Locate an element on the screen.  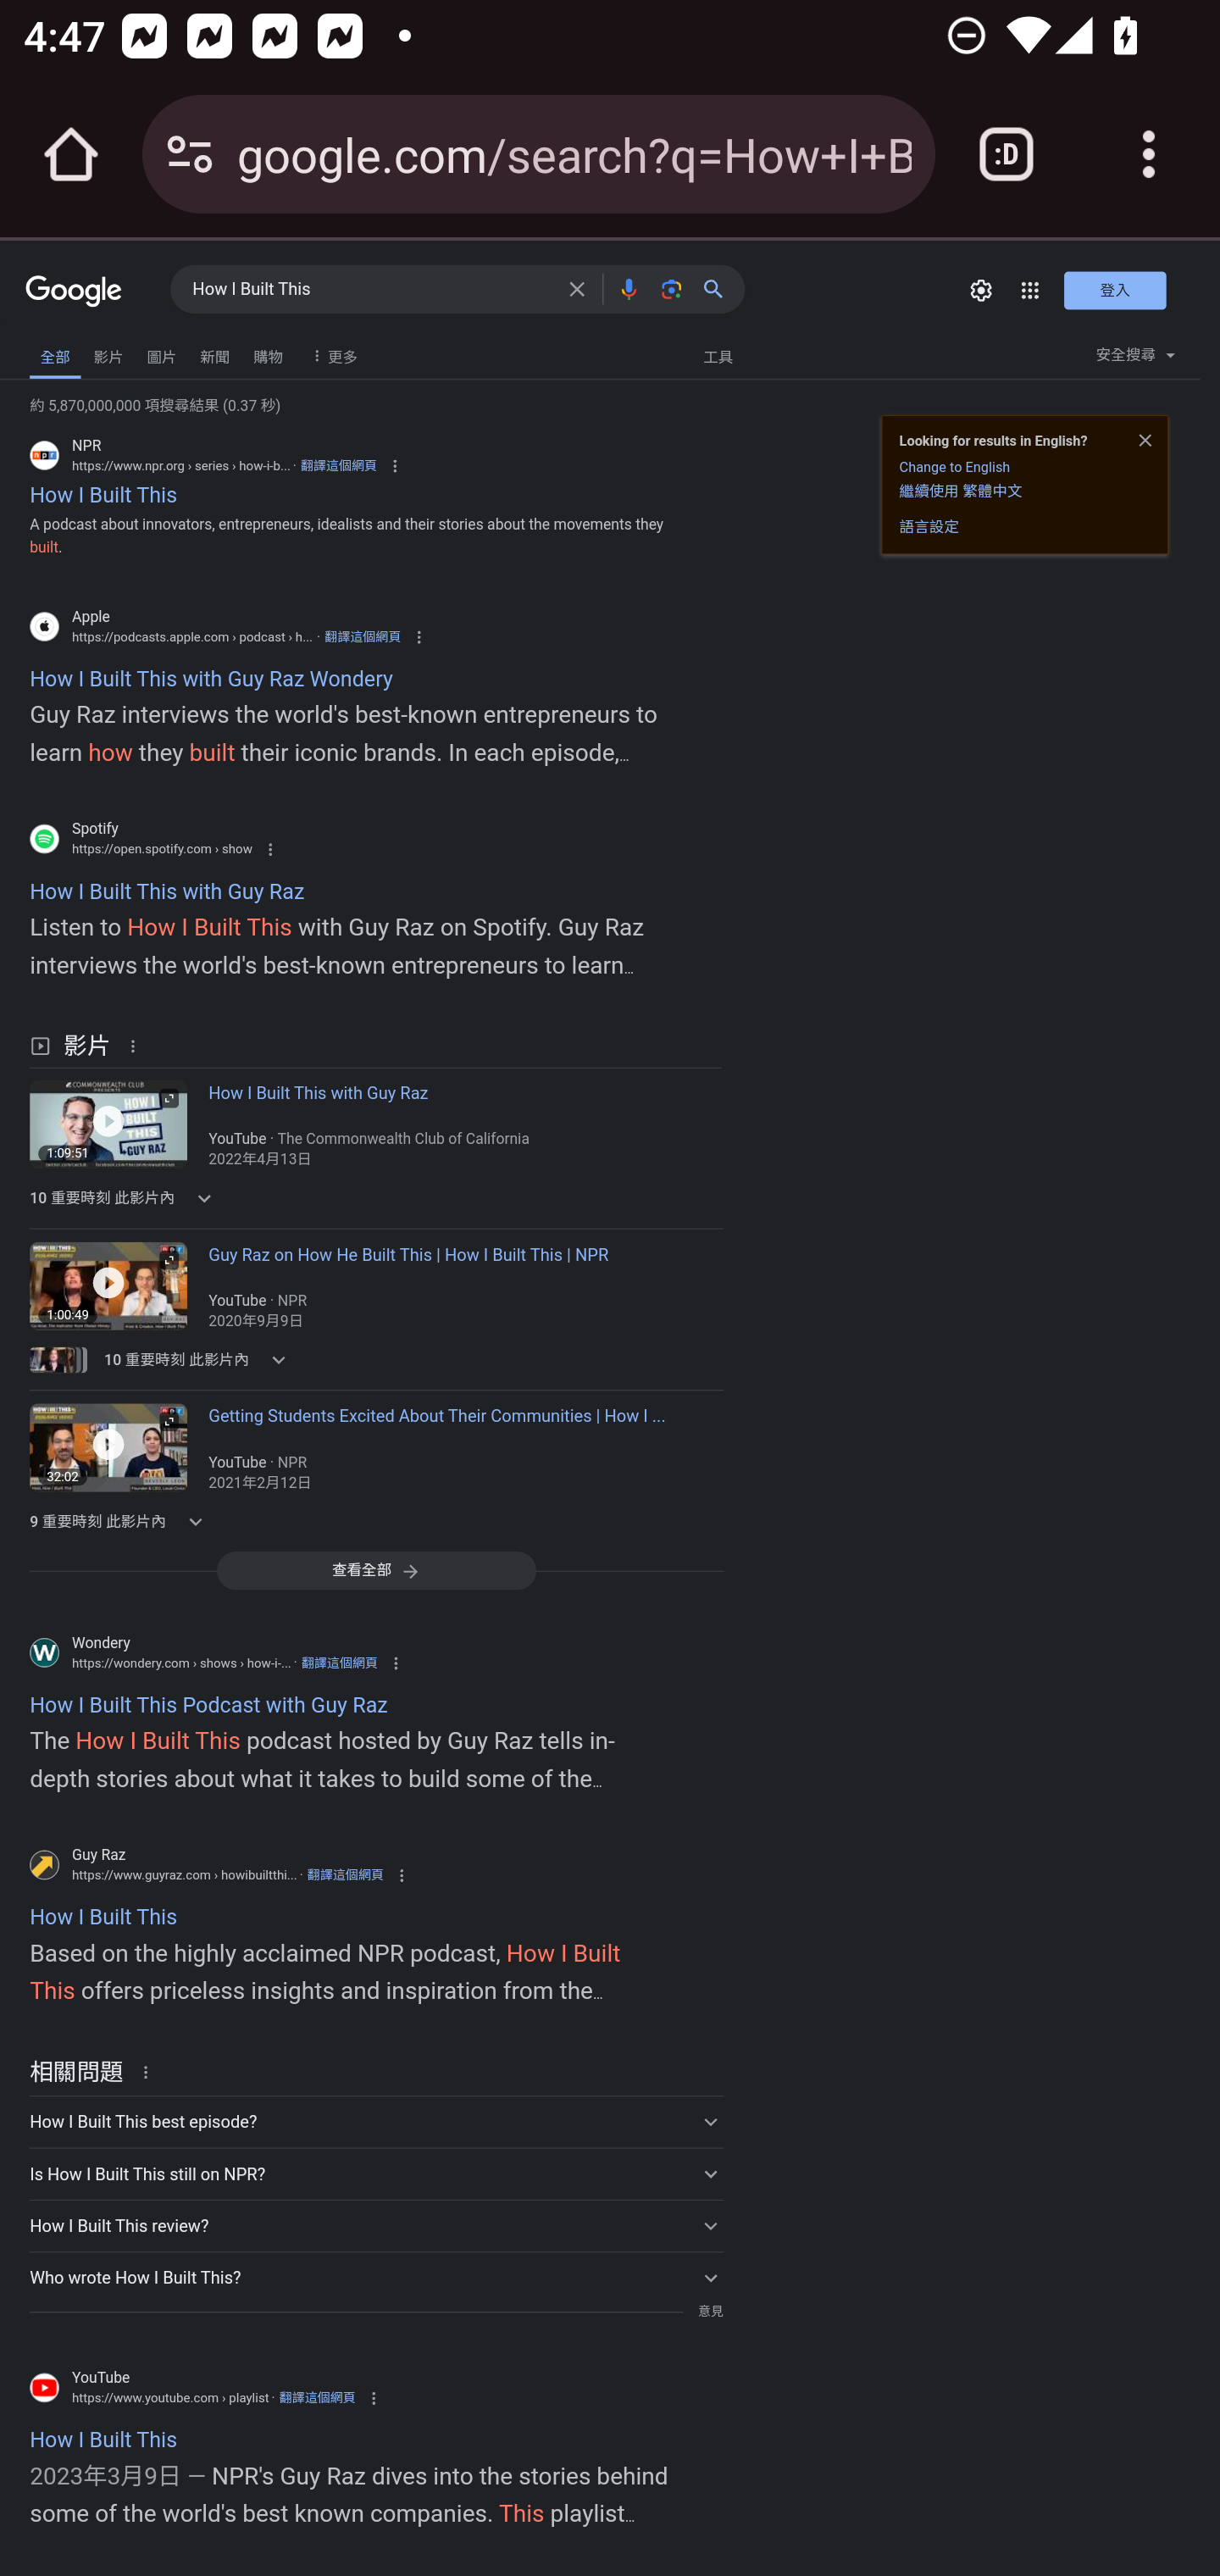
關於此結果 is located at coordinates (137, 1044).